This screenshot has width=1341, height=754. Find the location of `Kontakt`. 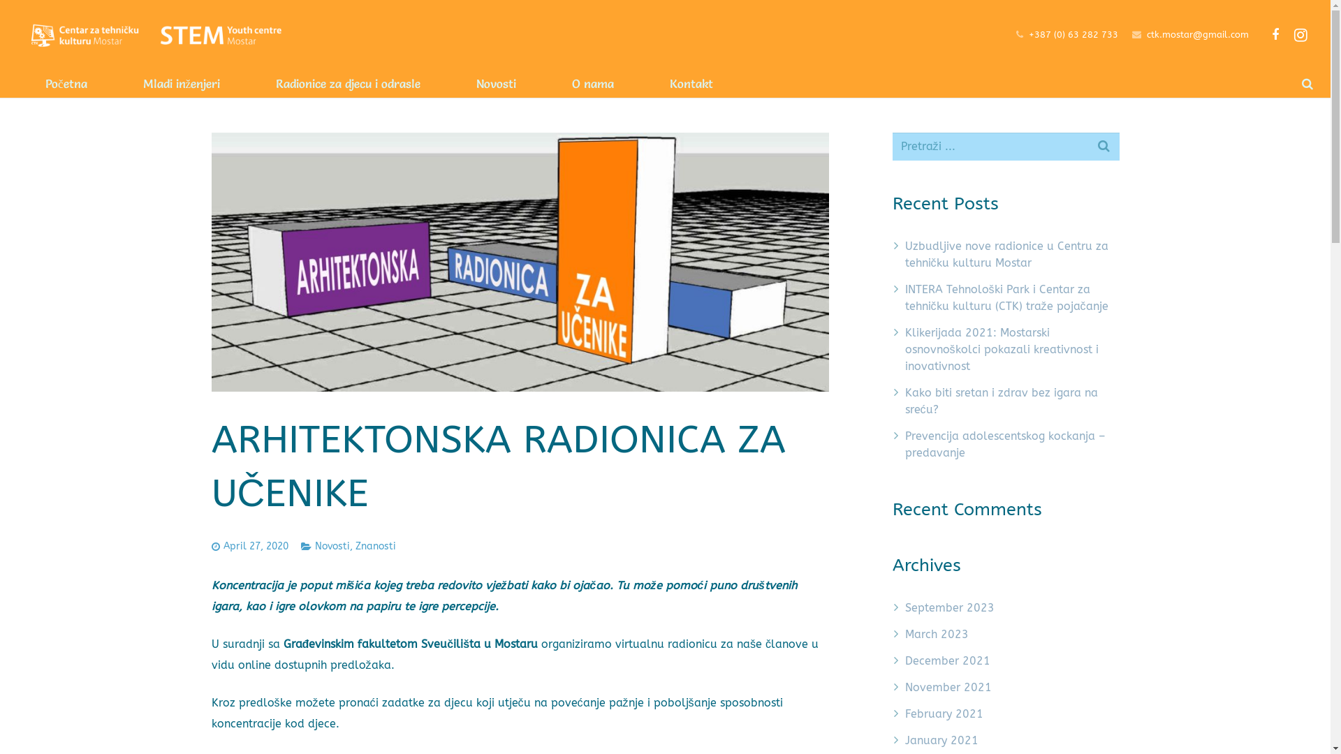

Kontakt is located at coordinates (691, 84).